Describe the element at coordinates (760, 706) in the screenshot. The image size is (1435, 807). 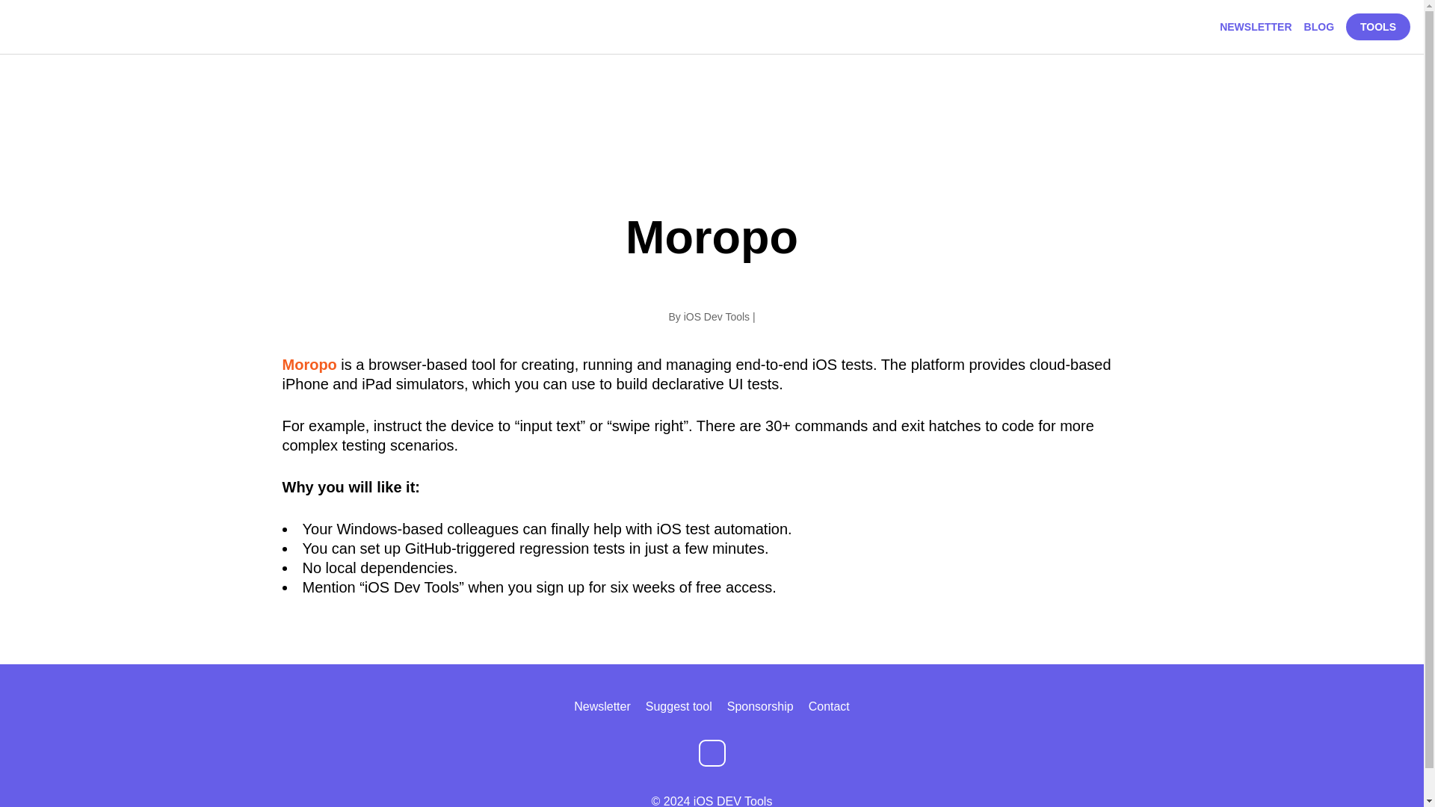
I see `Sponsorship` at that location.